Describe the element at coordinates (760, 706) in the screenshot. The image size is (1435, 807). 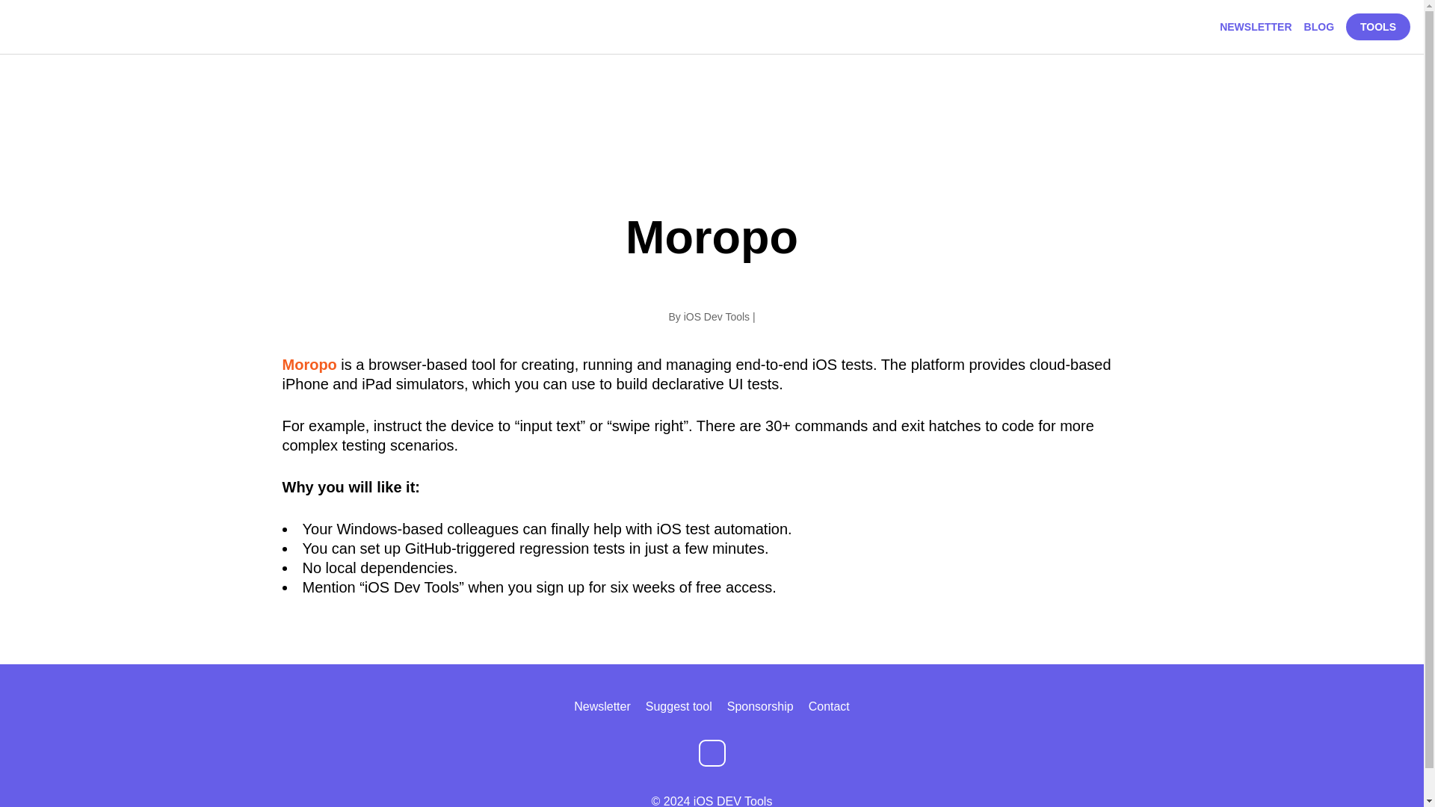
I see `Sponsorship` at that location.